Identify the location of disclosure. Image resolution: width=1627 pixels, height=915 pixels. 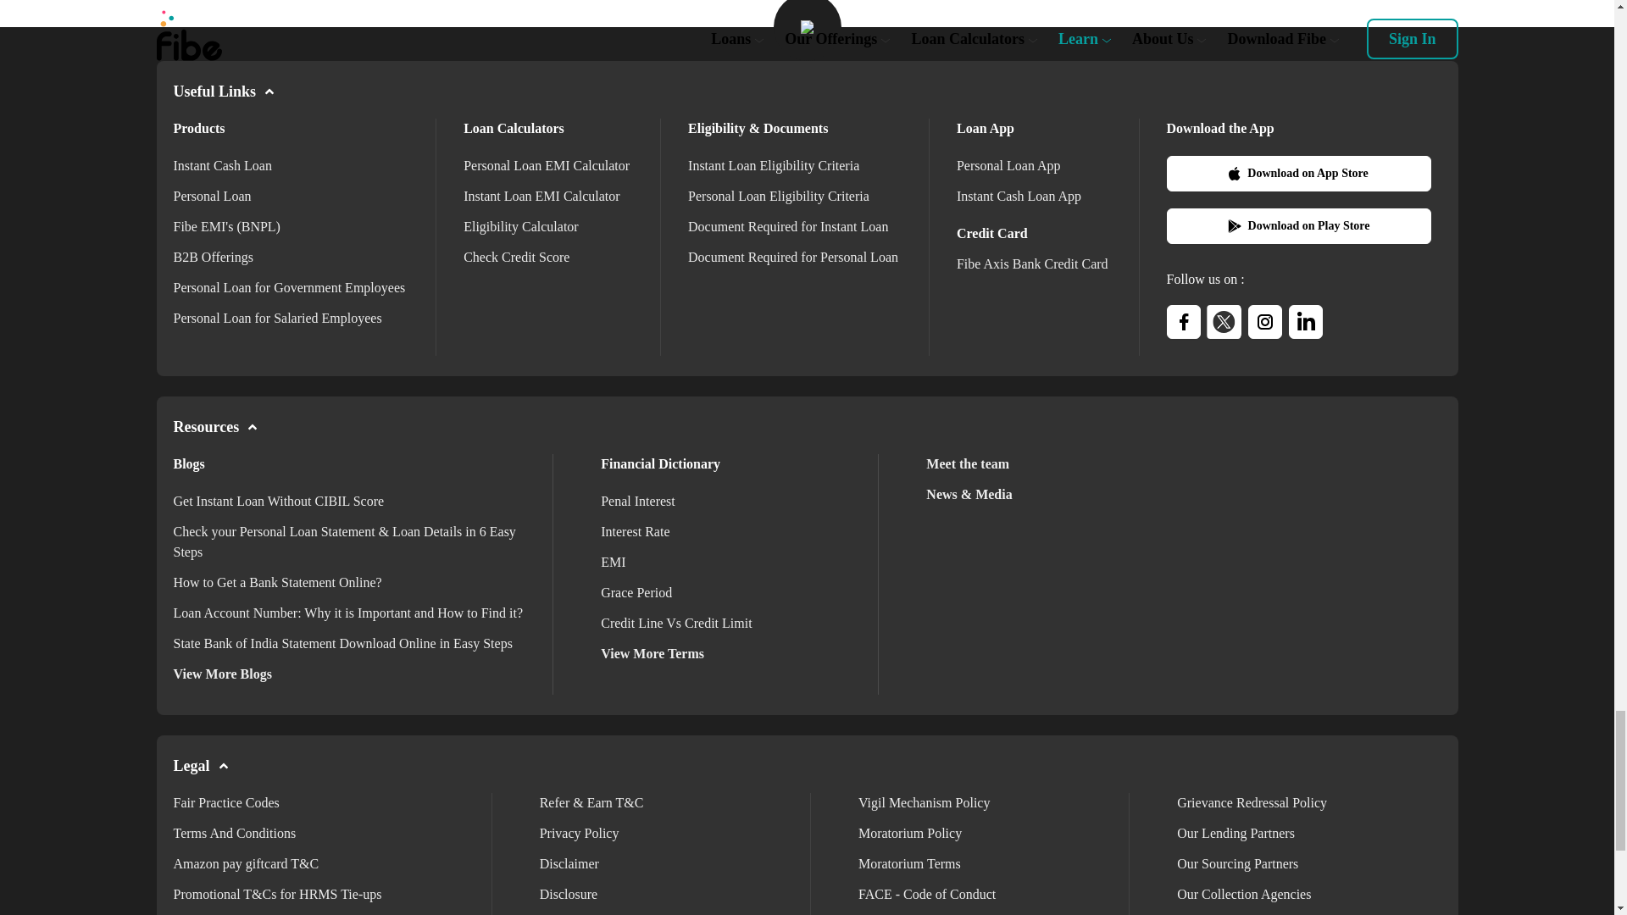
(568, 893).